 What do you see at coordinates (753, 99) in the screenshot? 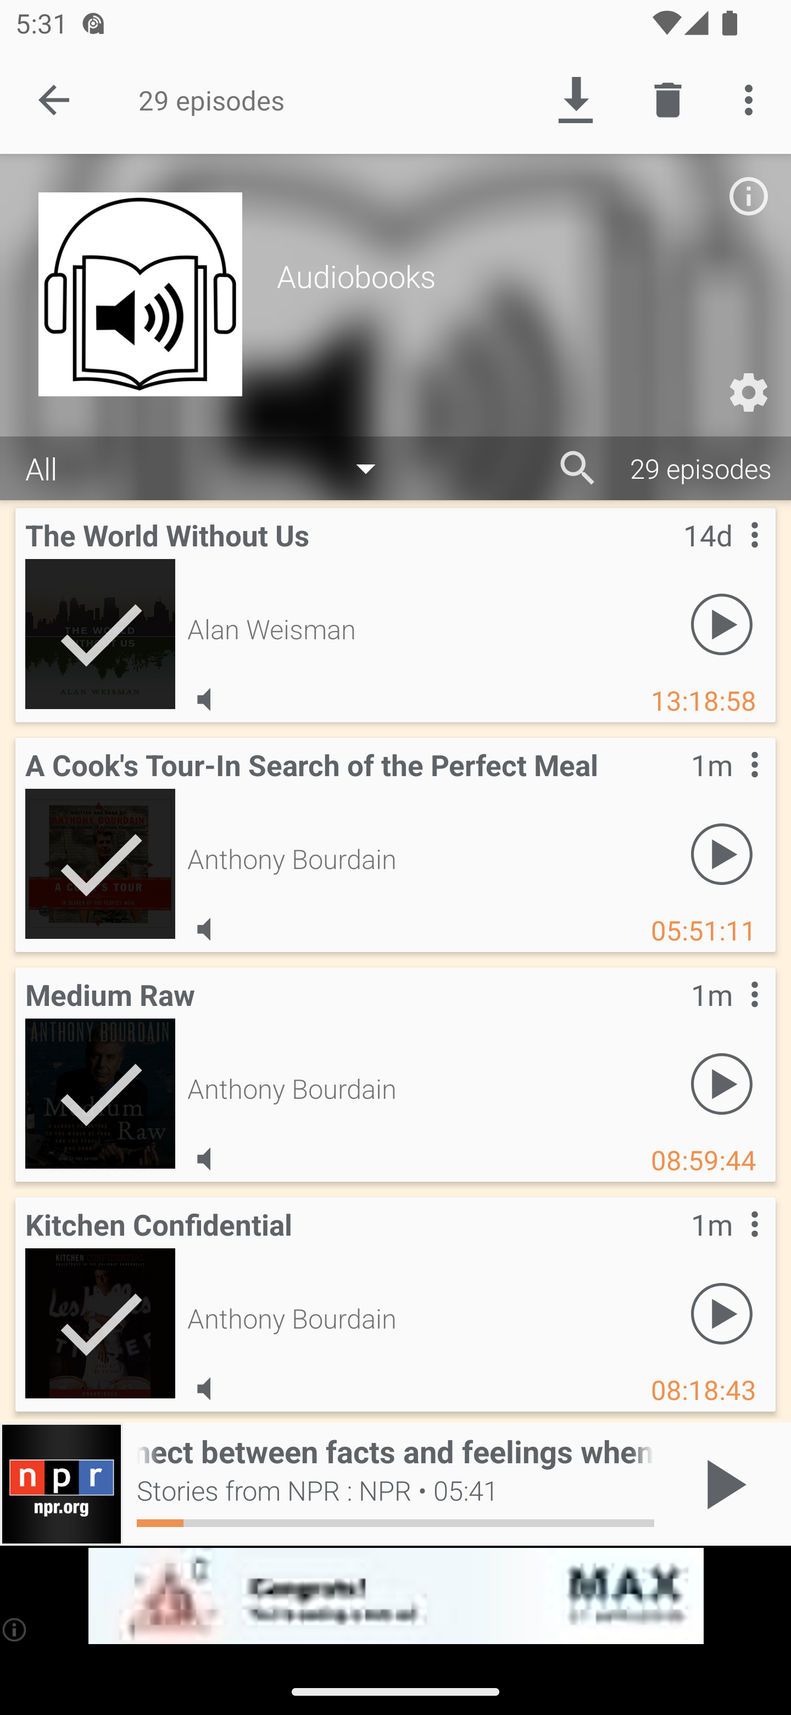
I see `More options` at bounding box center [753, 99].